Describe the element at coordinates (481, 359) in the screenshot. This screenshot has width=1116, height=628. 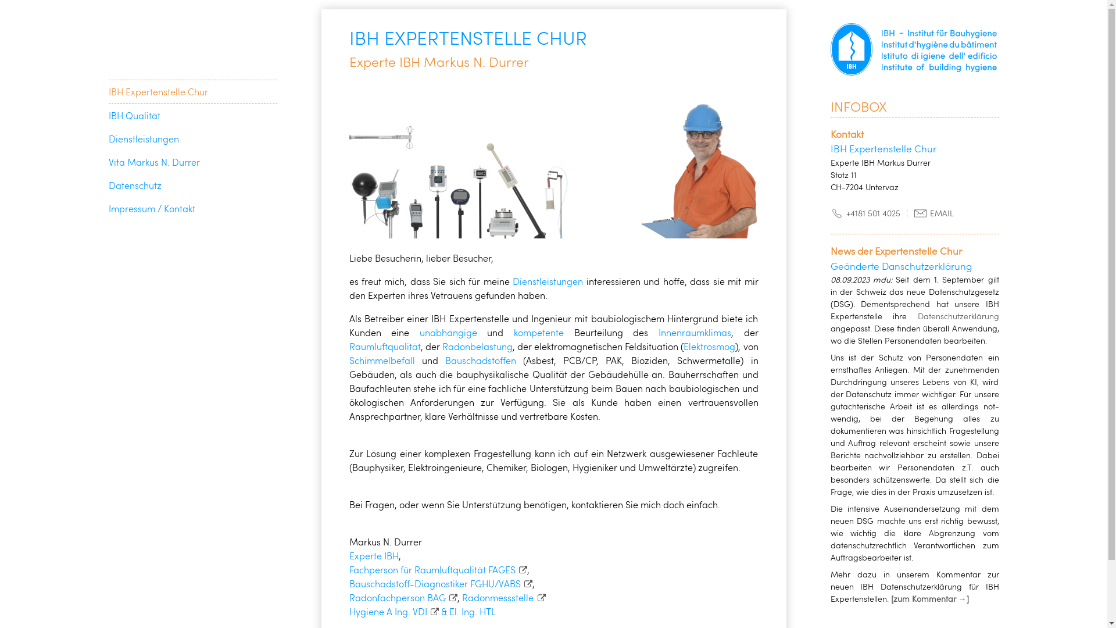
I see `Bauschadstoffen` at that location.